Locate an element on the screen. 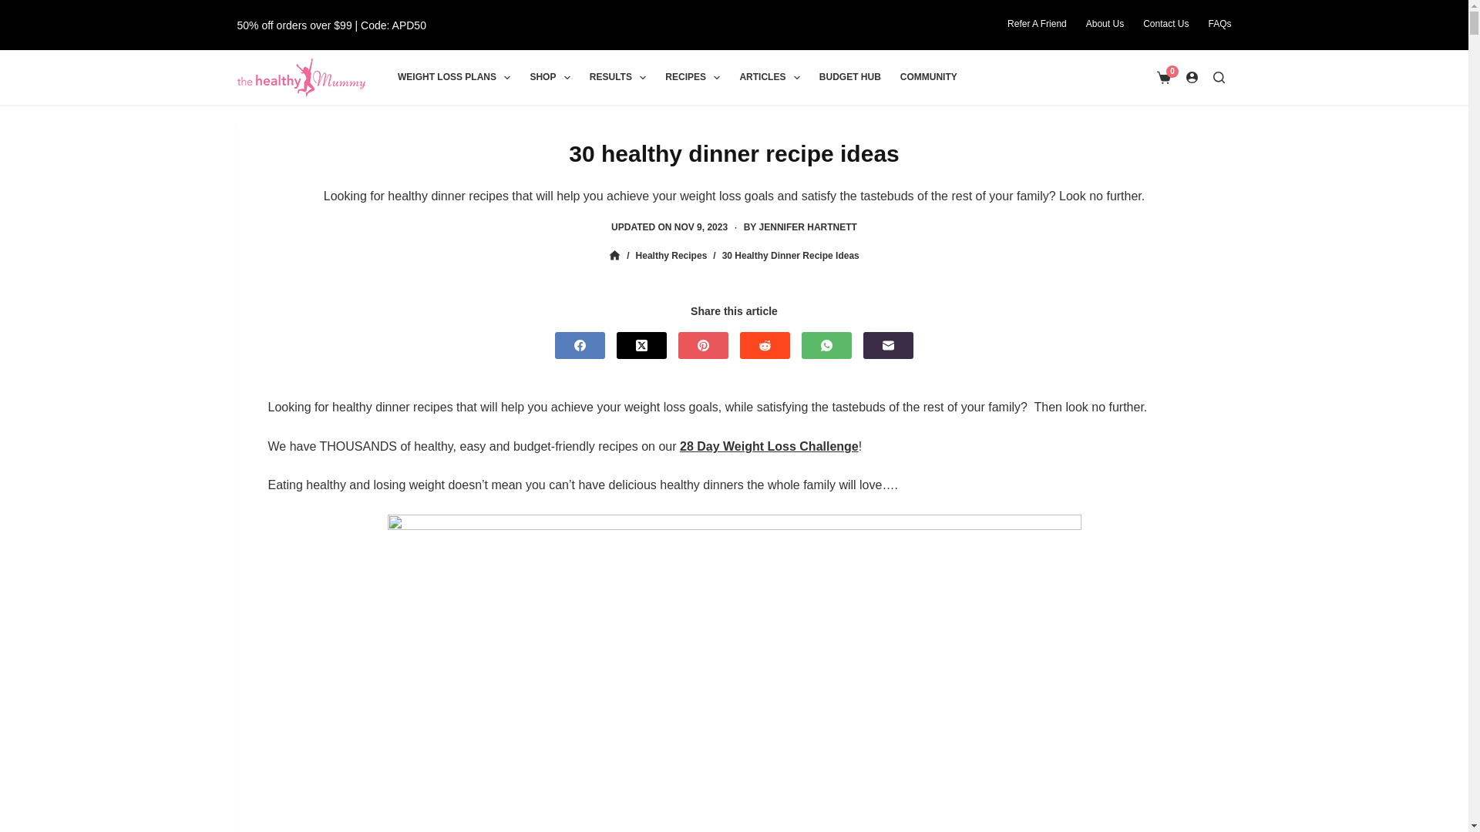  Get our offer is located at coordinates (331, 25).